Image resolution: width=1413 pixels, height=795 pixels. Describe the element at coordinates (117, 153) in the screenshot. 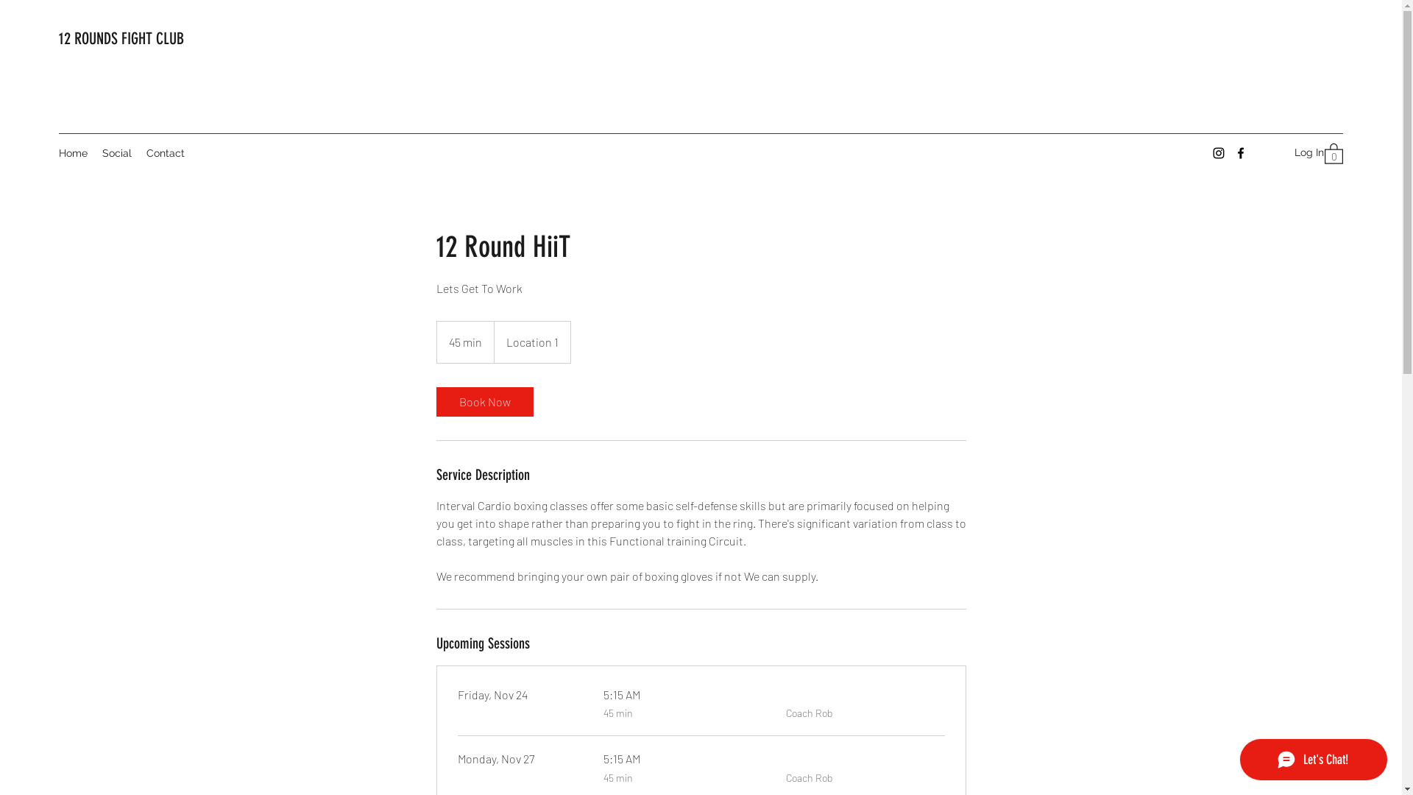

I see `Social` at that location.